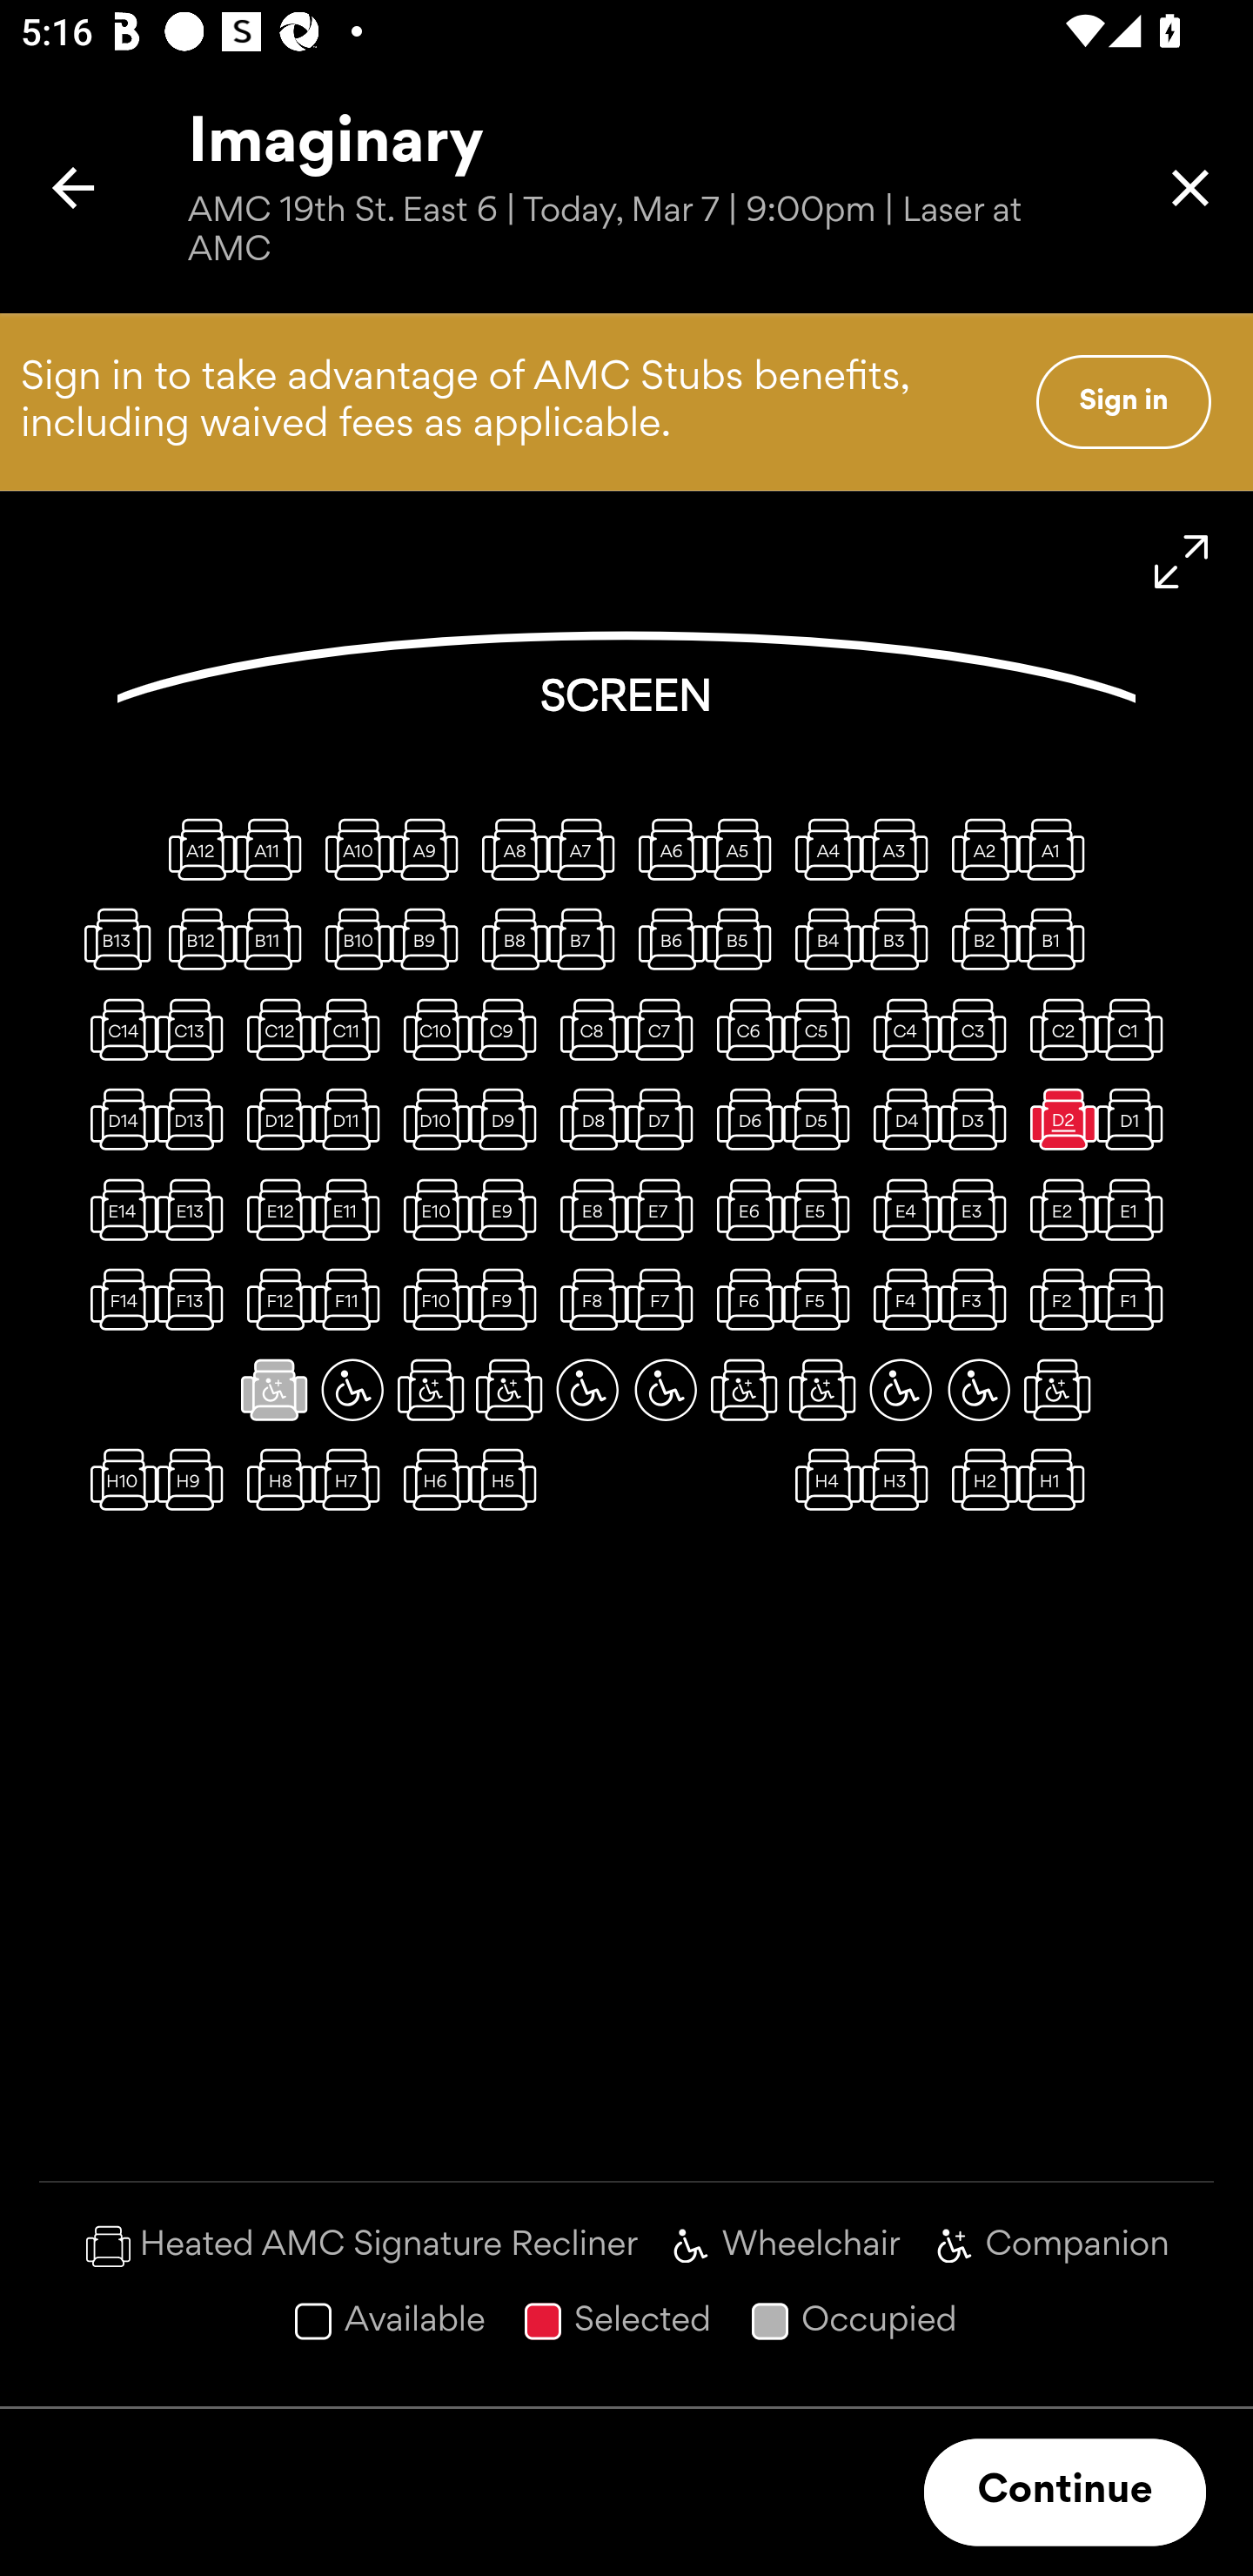 The image size is (1253, 2576). I want to click on H7, Regular seat, available, so click(352, 1479).